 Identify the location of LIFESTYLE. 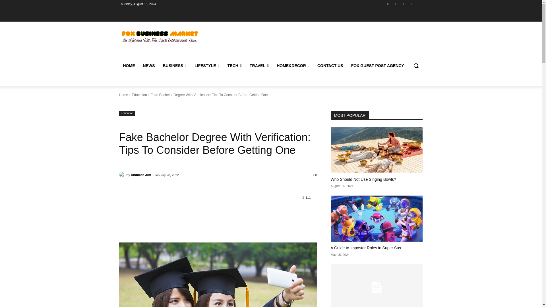
(207, 65).